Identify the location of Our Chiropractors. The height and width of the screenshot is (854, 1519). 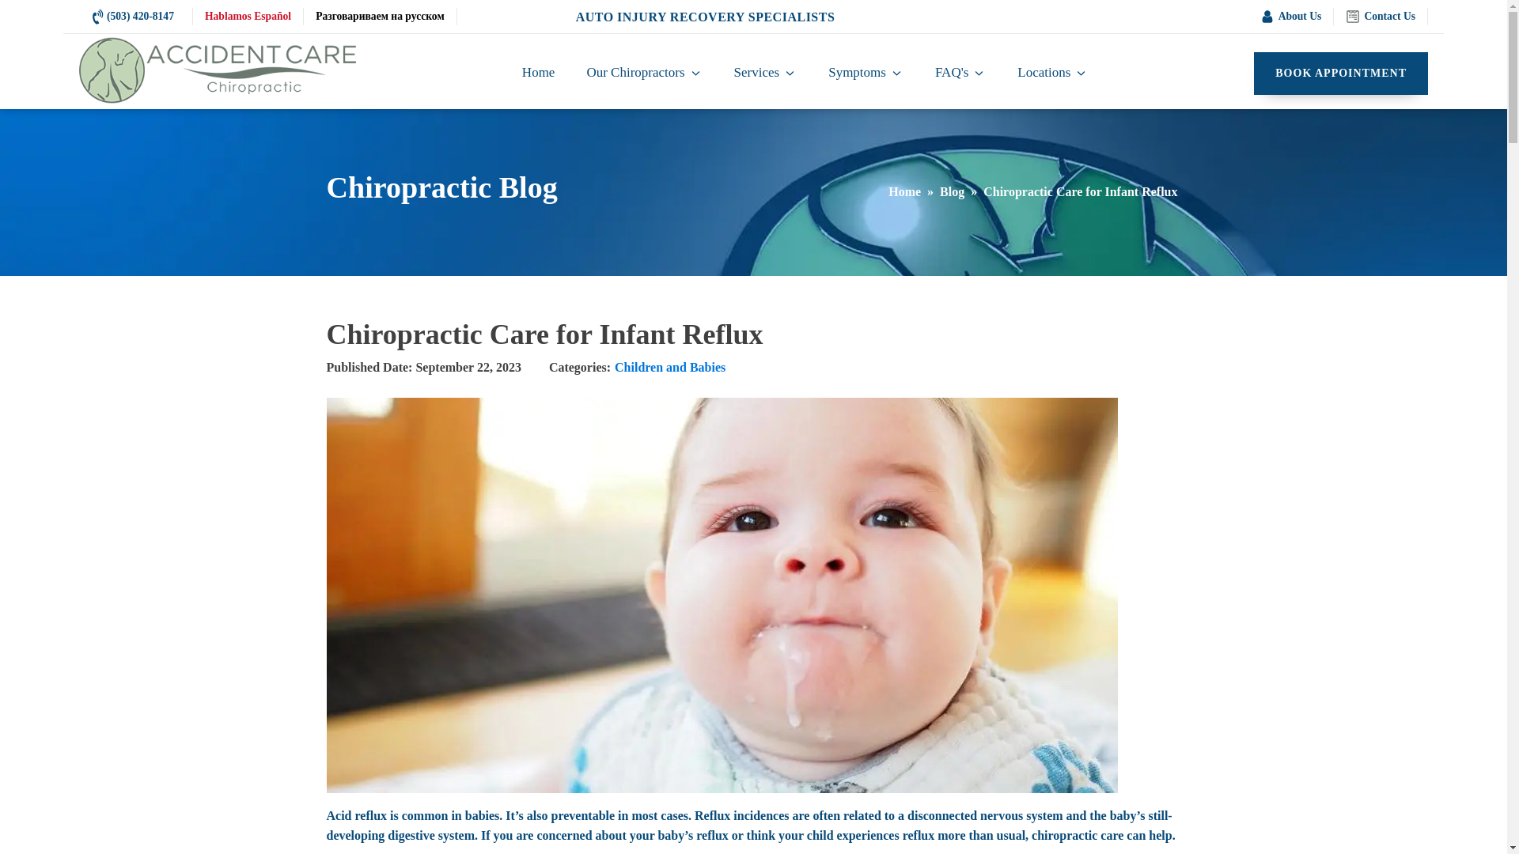
(644, 74).